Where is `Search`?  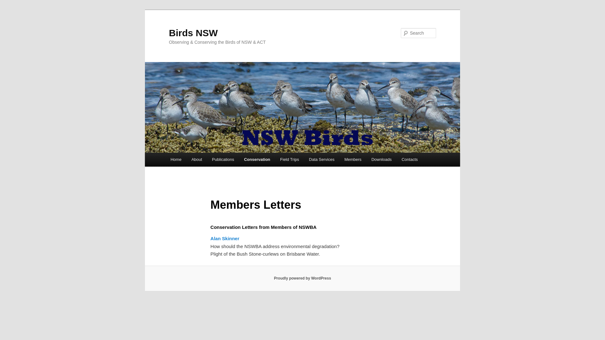 Search is located at coordinates (10, 4).